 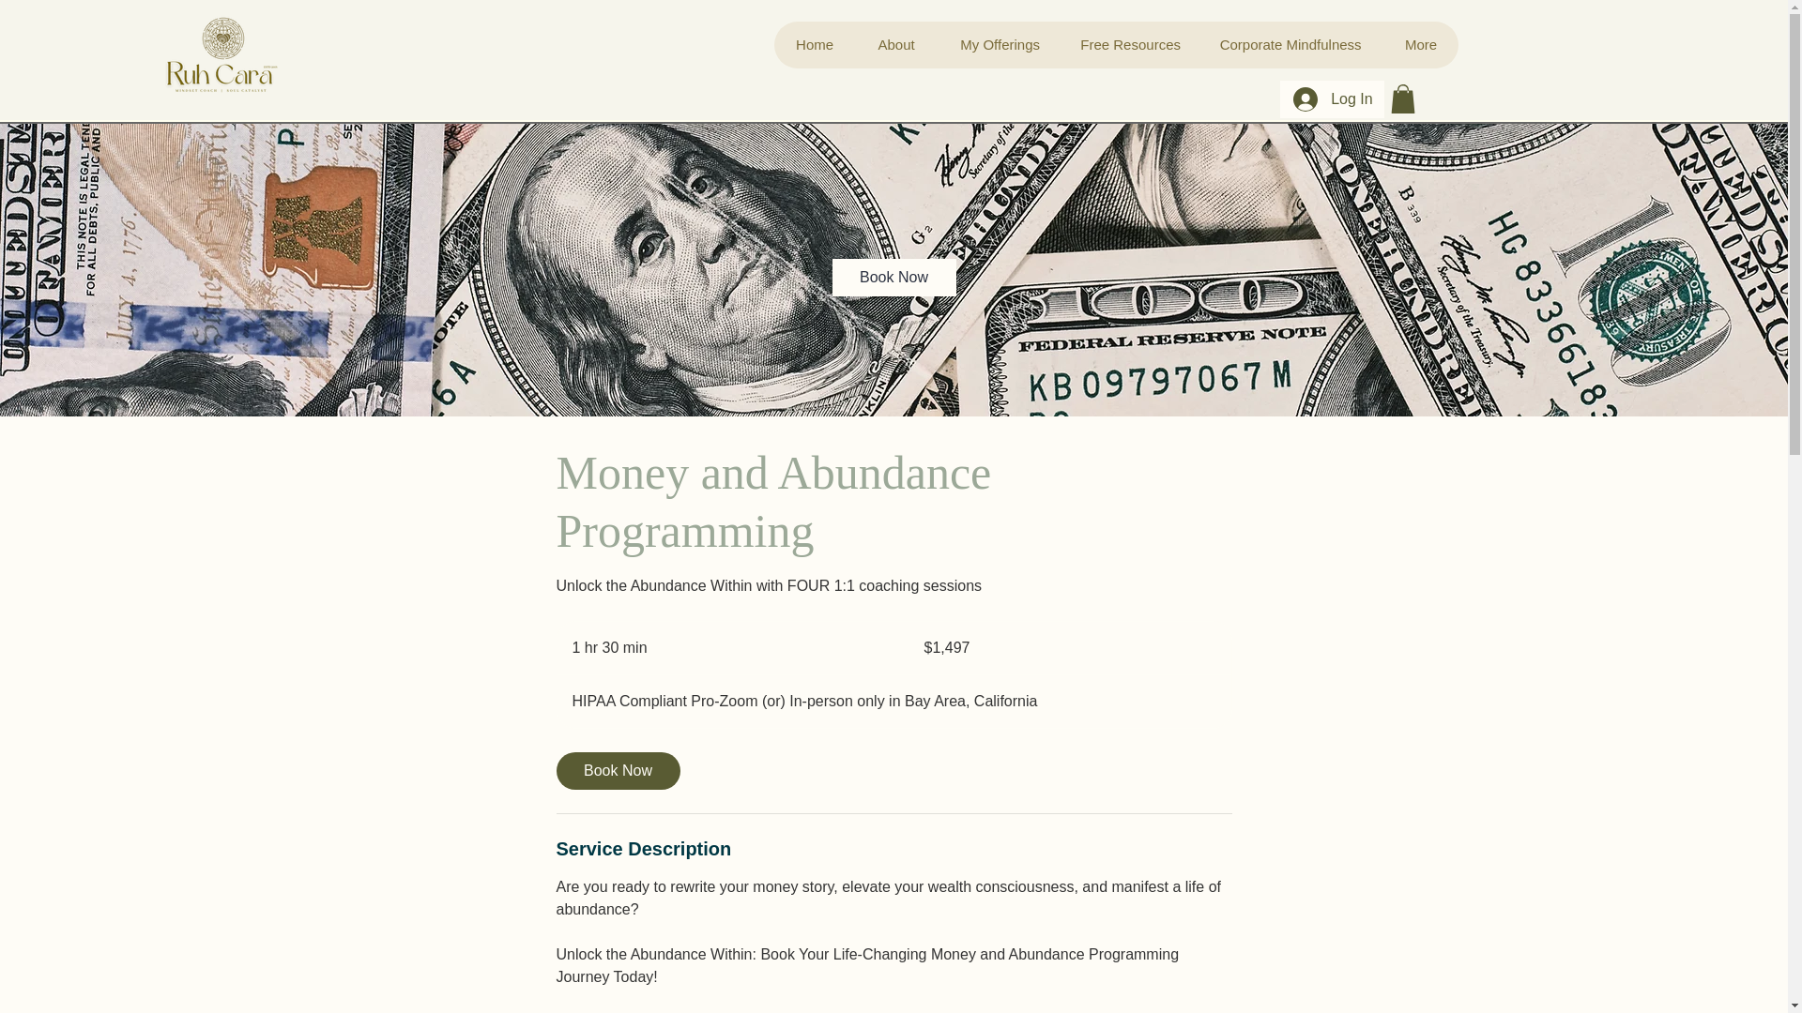 I want to click on Corporate Mindfulness, so click(x=1290, y=45).